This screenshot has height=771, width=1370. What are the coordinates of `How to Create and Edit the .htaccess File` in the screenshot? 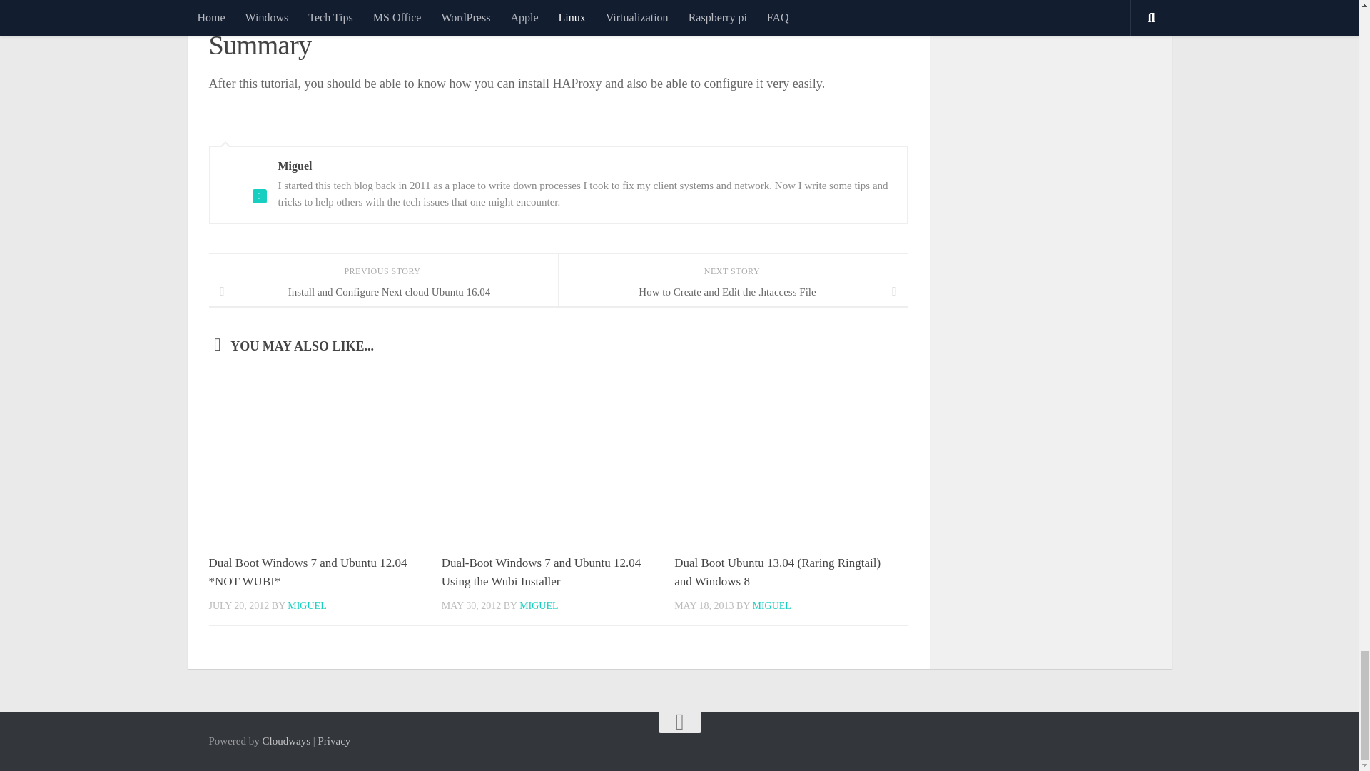 It's located at (732, 291).